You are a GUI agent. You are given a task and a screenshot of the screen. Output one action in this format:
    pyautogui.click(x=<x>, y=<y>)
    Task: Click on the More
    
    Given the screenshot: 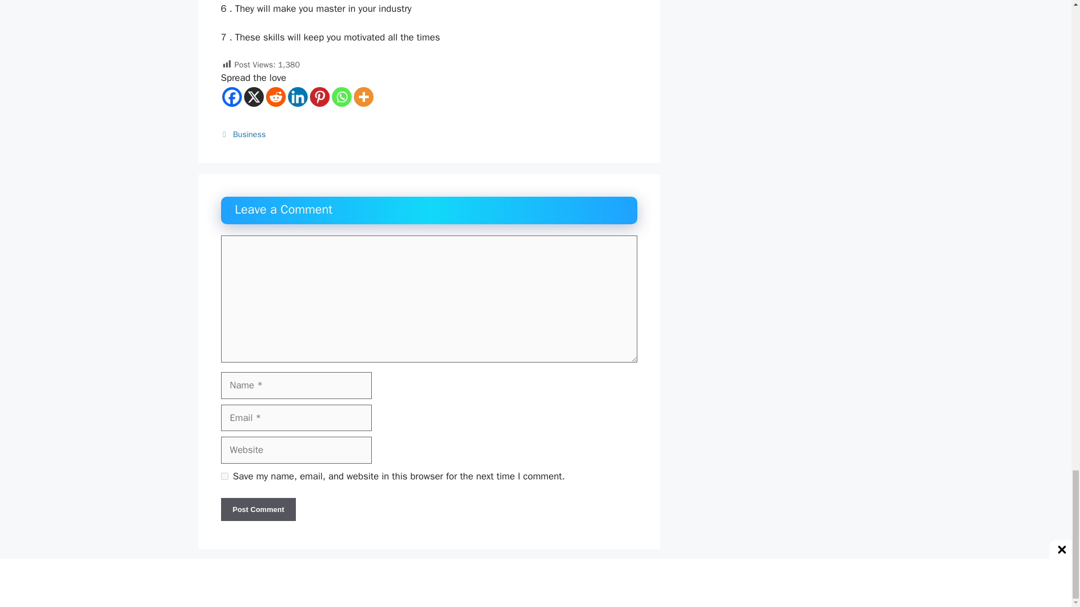 What is the action you would take?
    pyautogui.click(x=362, y=97)
    